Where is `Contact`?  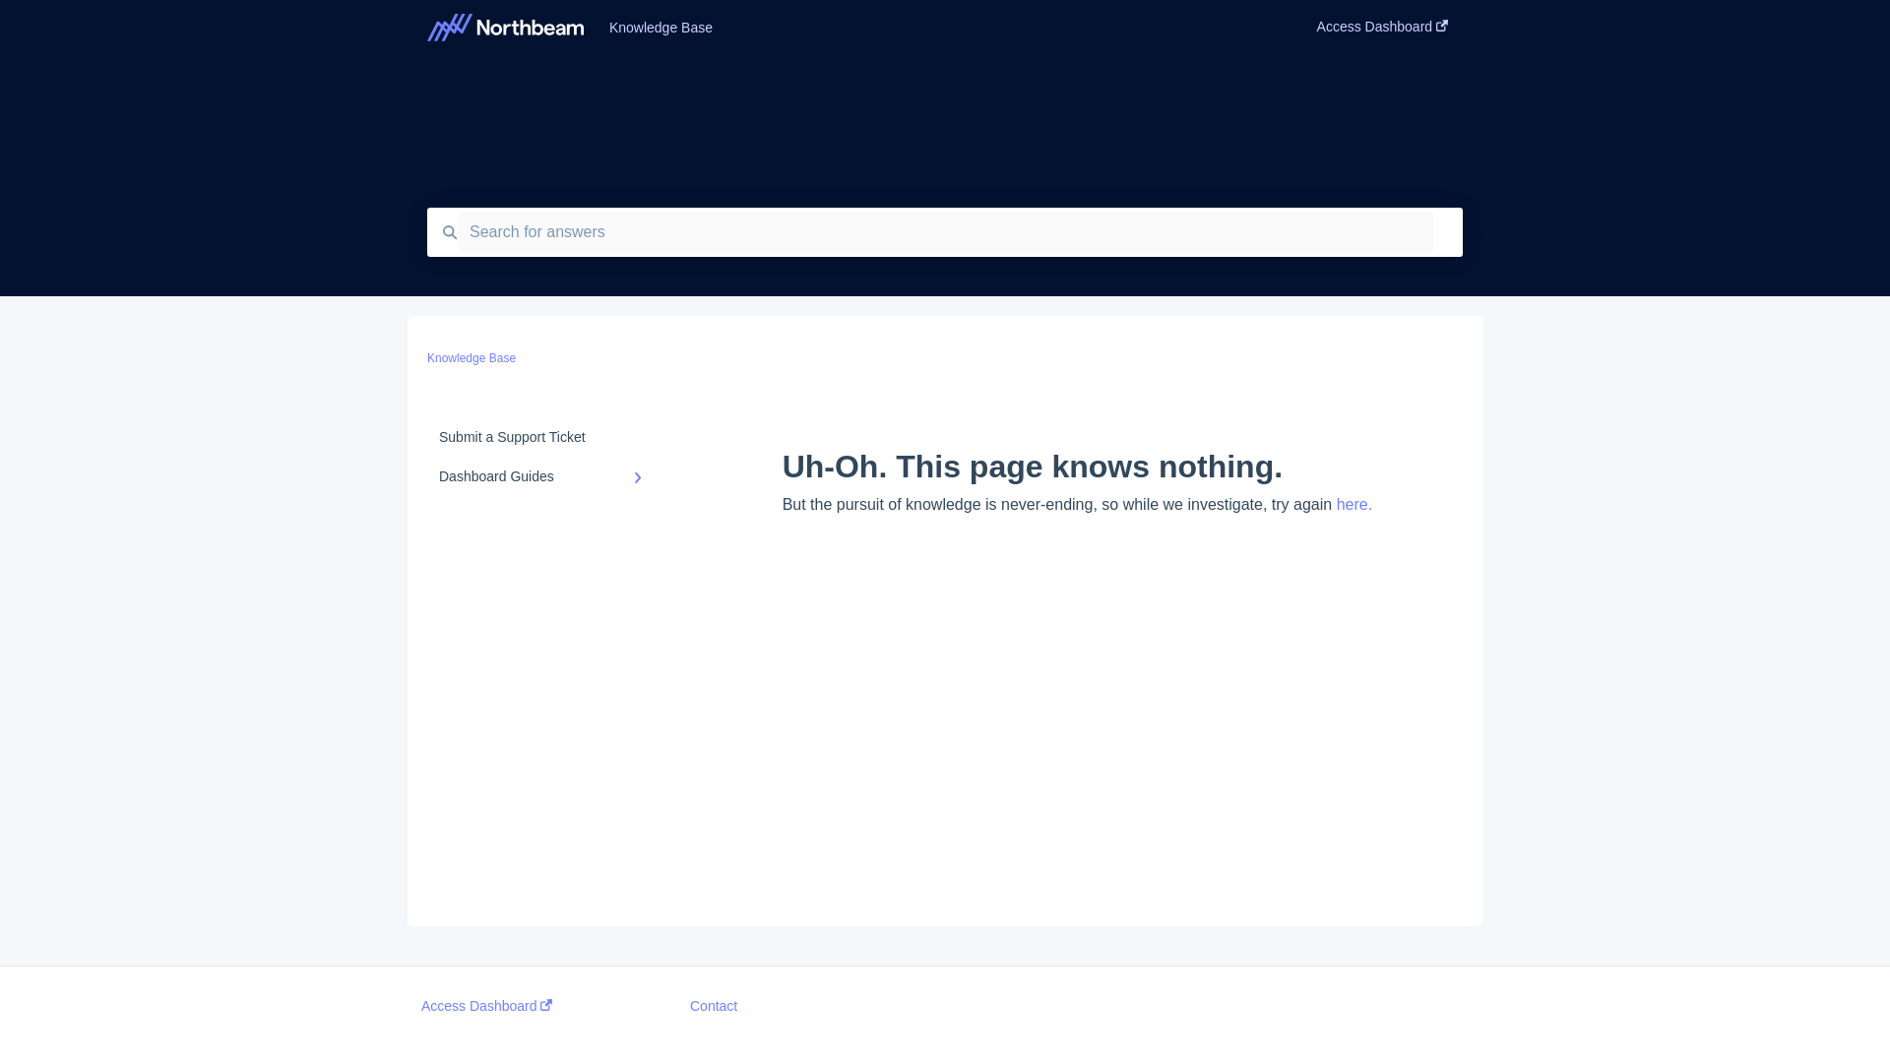 Contact is located at coordinates (713, 1006).